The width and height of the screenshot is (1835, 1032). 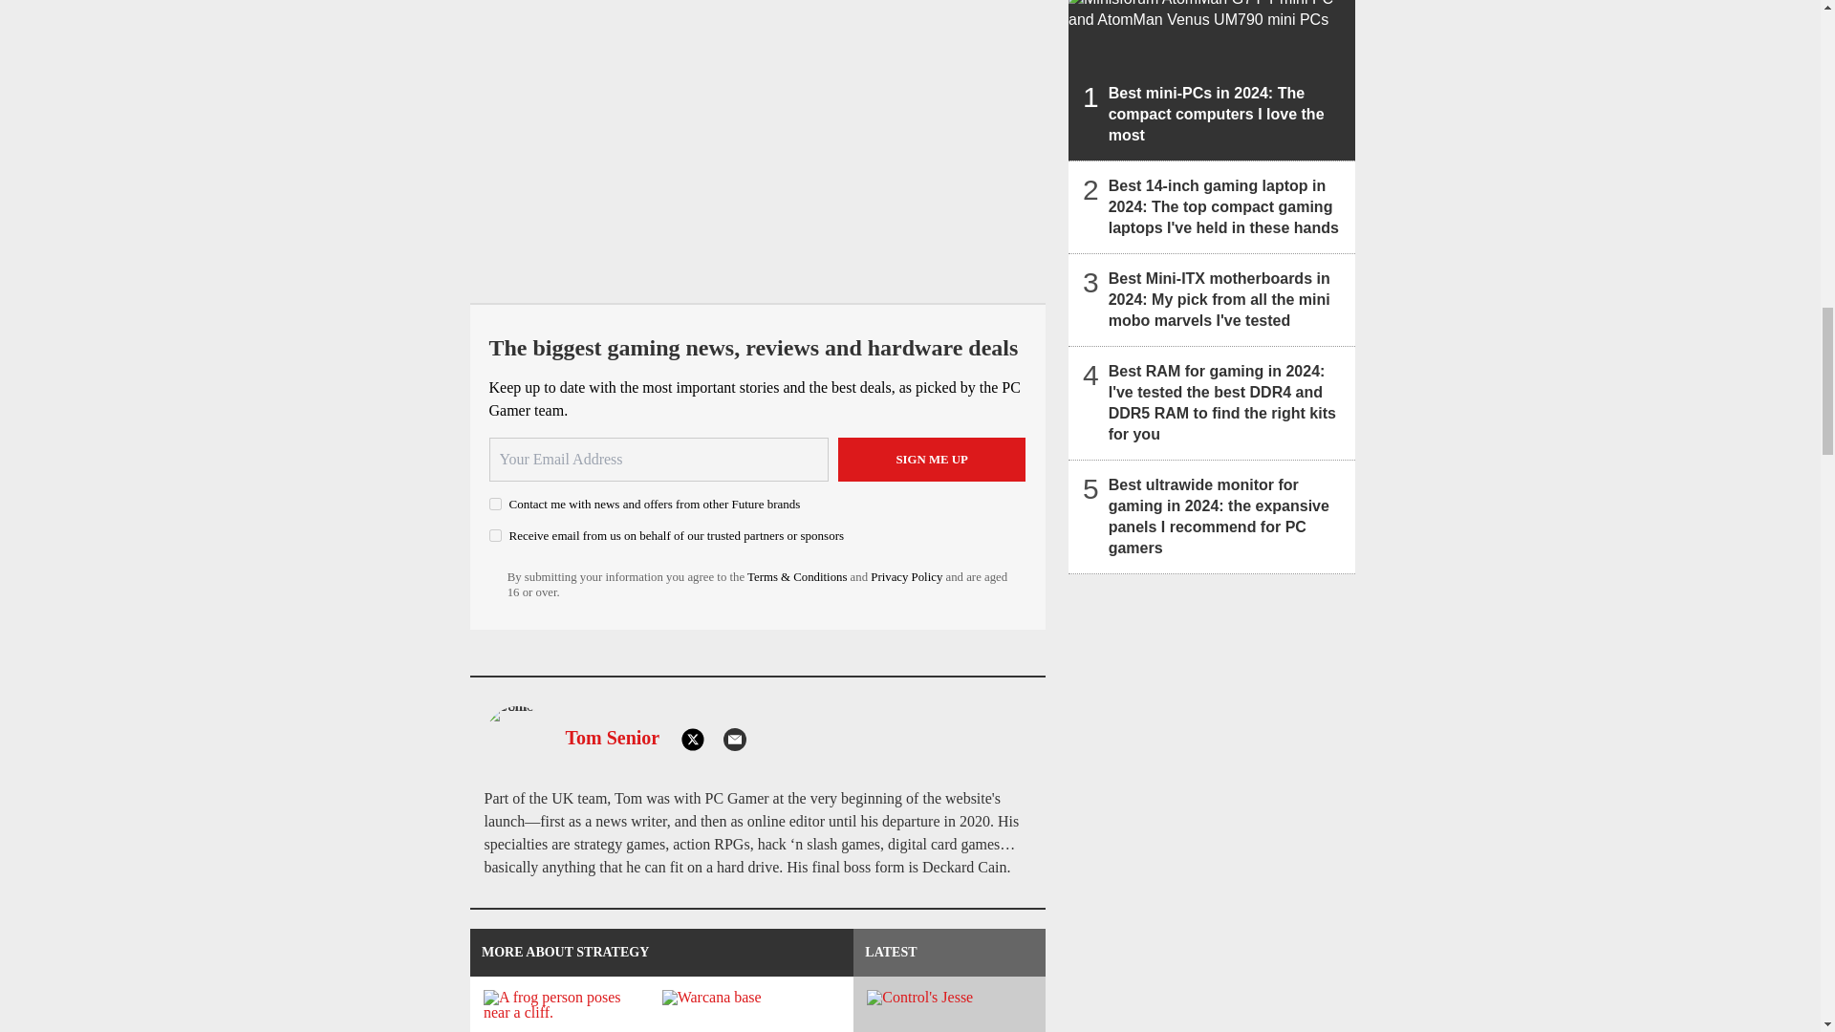 What do you see at coordinates (495, 503) in the screenshot?
I see `on` at bounding box center [495, 503].